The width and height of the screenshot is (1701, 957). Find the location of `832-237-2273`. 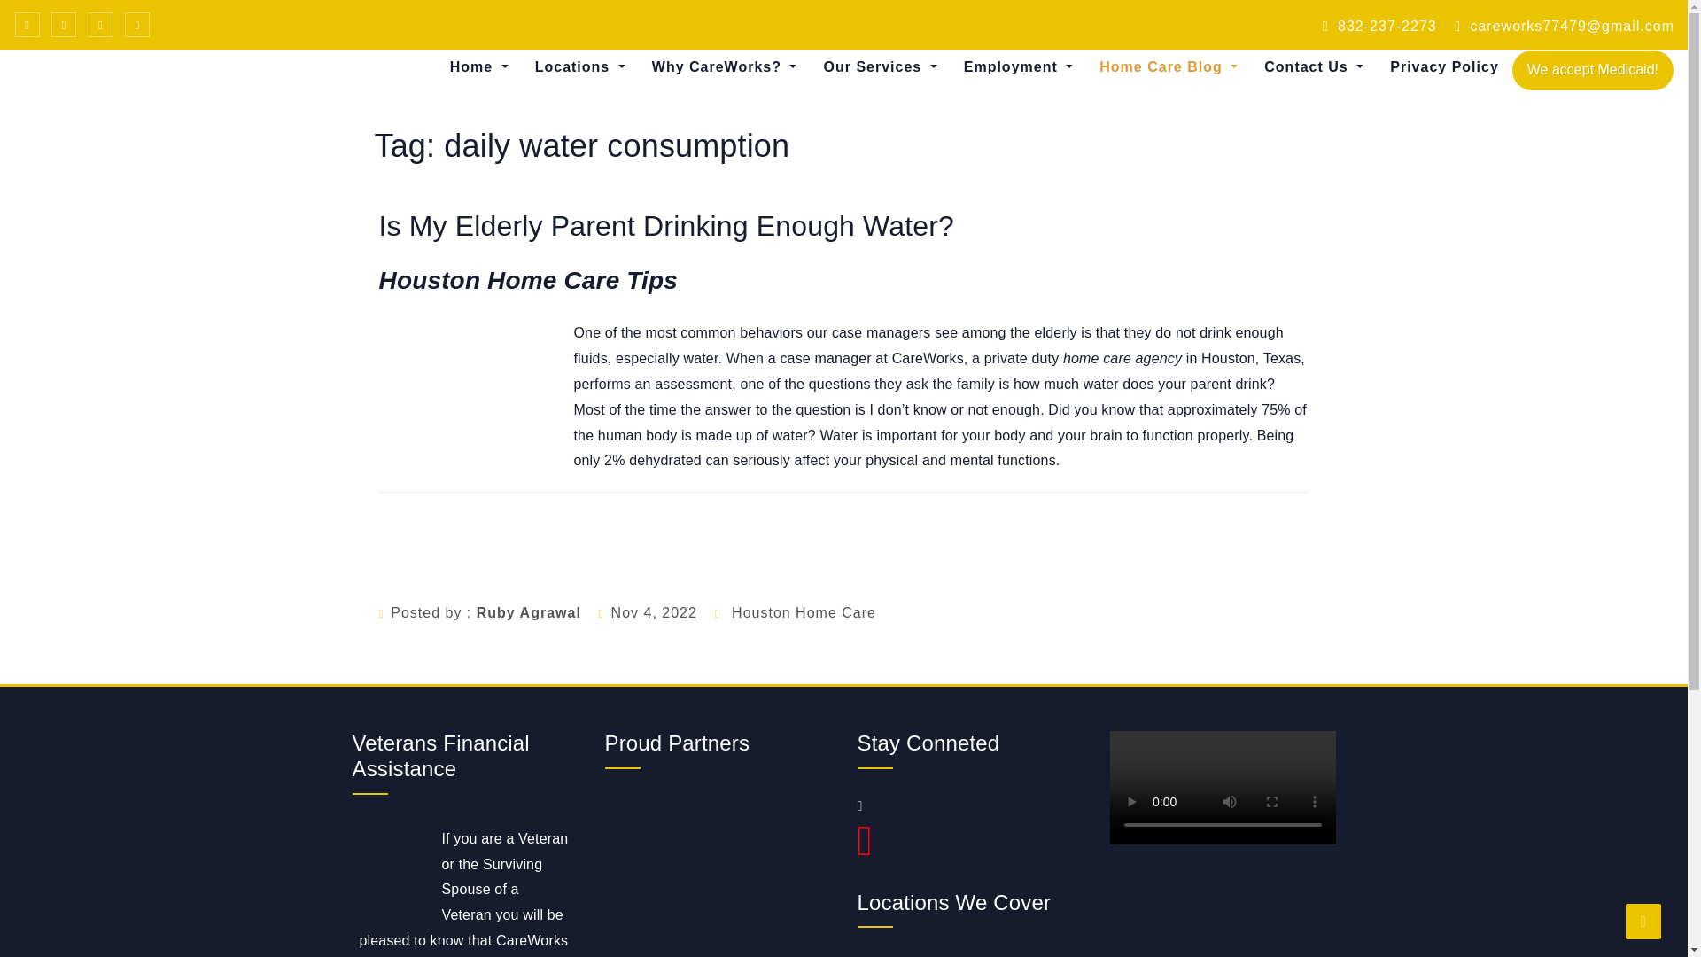

832-237-2273 is located at coordinates (1380, 25).